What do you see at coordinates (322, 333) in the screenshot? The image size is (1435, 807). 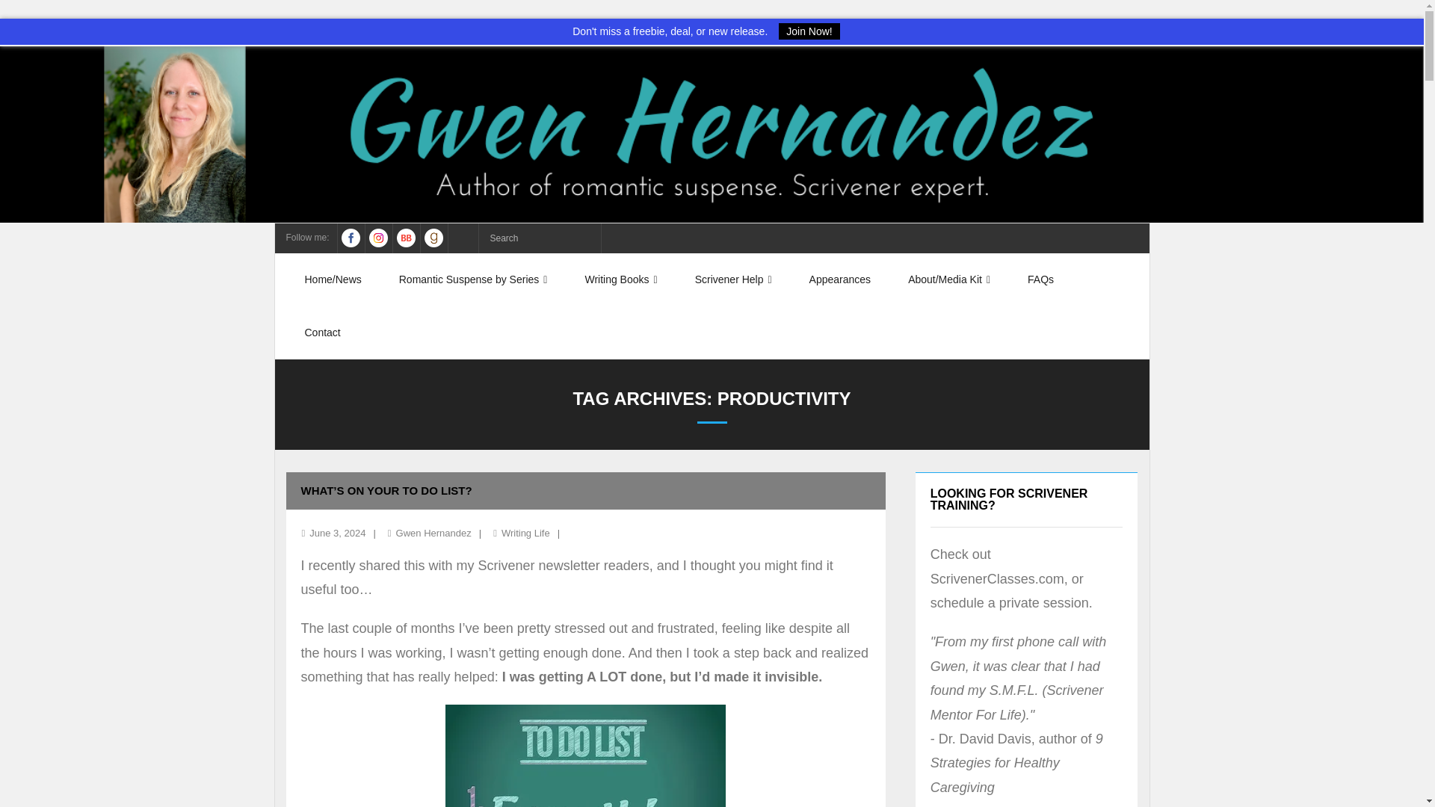 I see `Contact` at bounding box center [322, 333].